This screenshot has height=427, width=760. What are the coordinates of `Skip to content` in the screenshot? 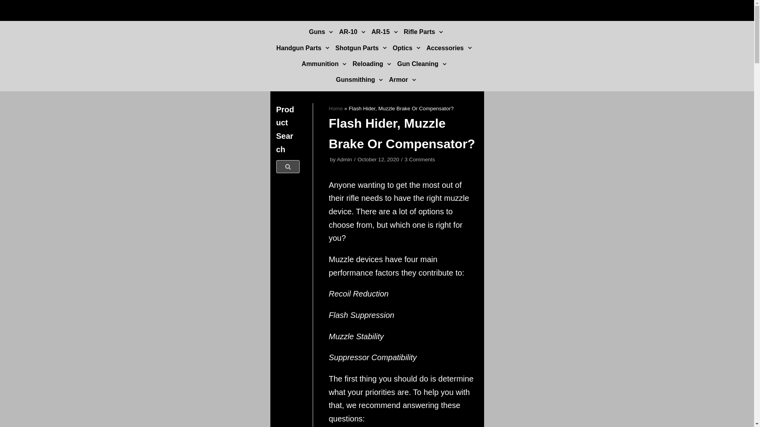 It's located at (8, 17).